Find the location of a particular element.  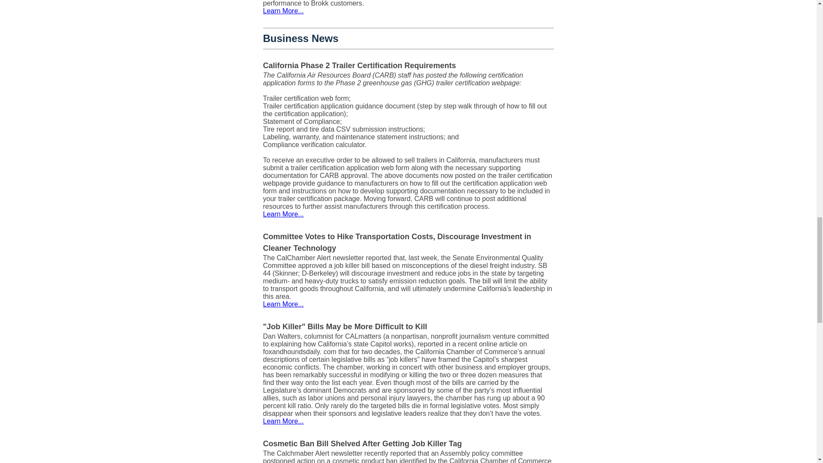

Learn More... is located at coordinates (283, 421).